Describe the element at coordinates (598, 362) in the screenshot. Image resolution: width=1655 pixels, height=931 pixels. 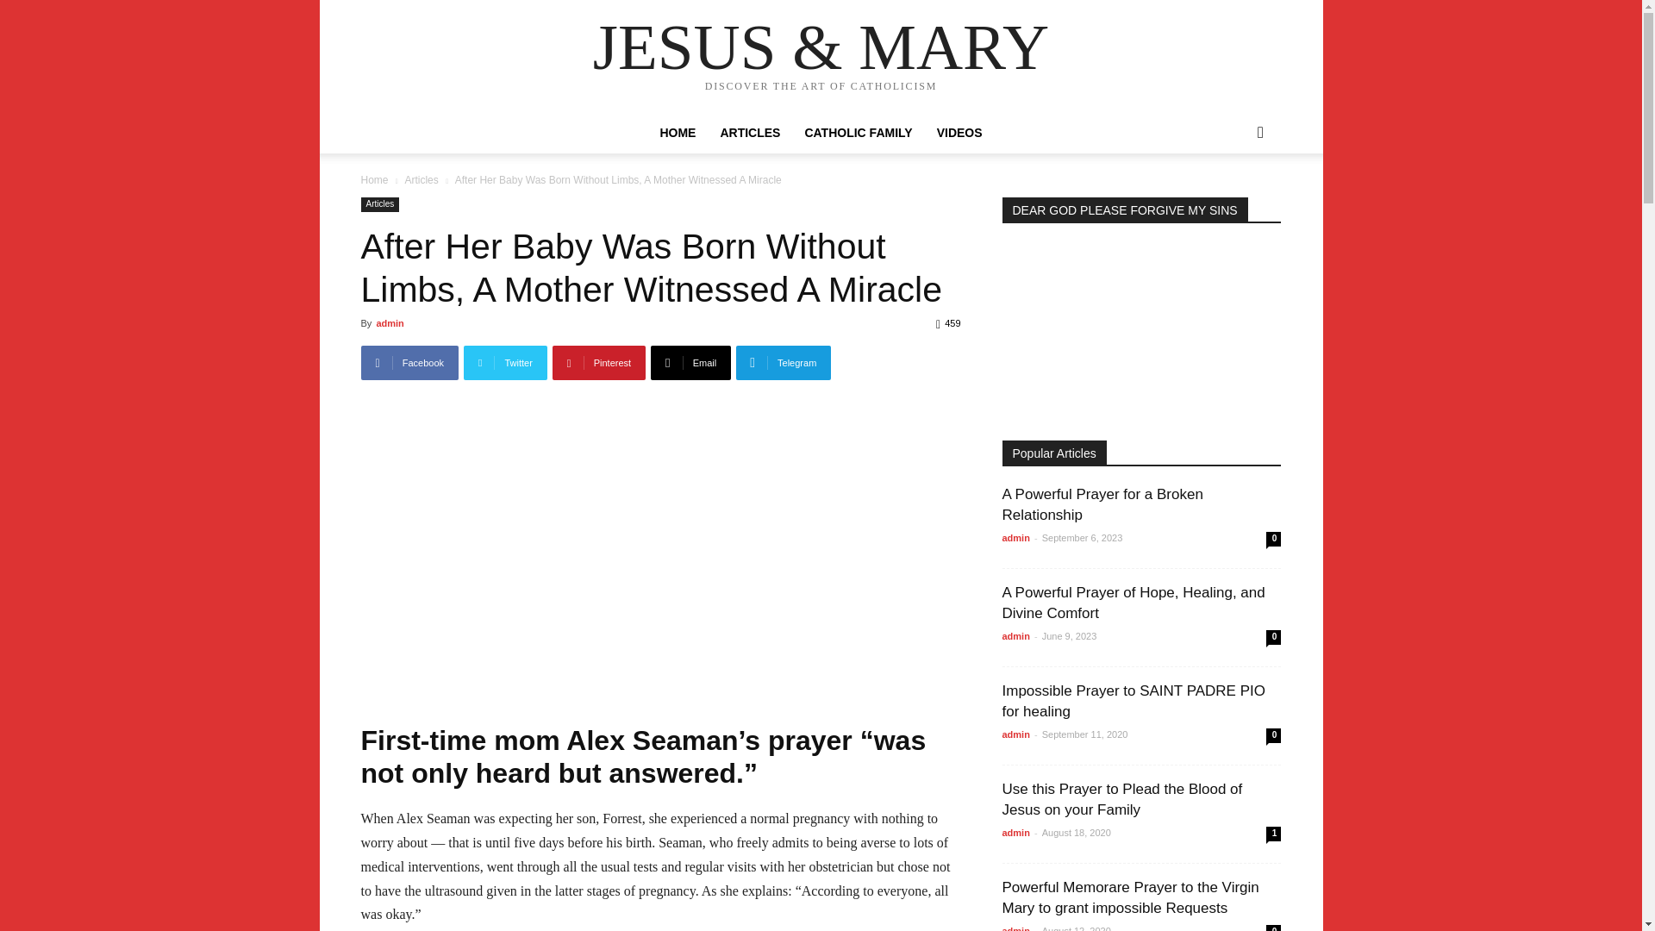
I see `Pinterest` at that location.